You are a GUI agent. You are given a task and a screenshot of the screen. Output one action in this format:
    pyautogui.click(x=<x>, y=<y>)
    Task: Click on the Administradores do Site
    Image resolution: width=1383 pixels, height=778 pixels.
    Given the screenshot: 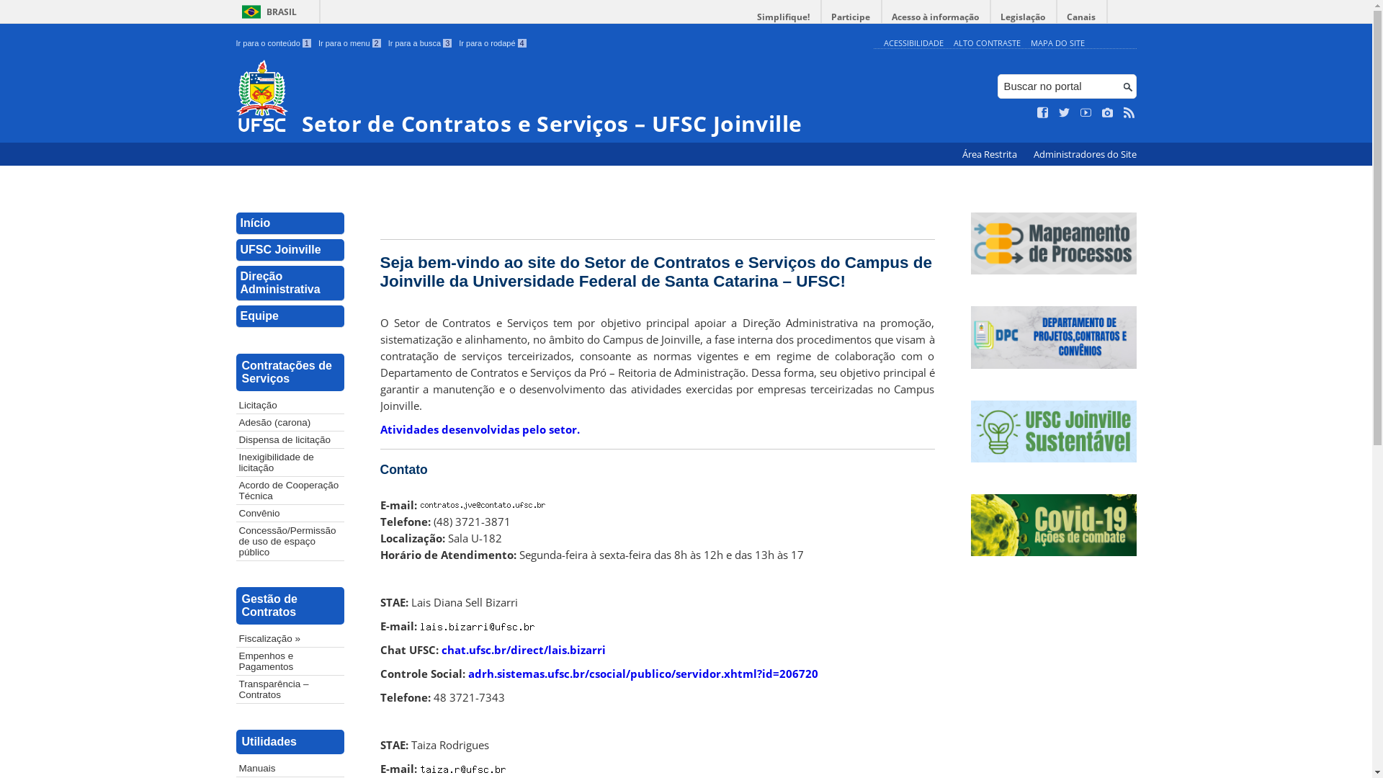 What is the action you would take?
    pyautogui.click(x=1085, y=154)
    